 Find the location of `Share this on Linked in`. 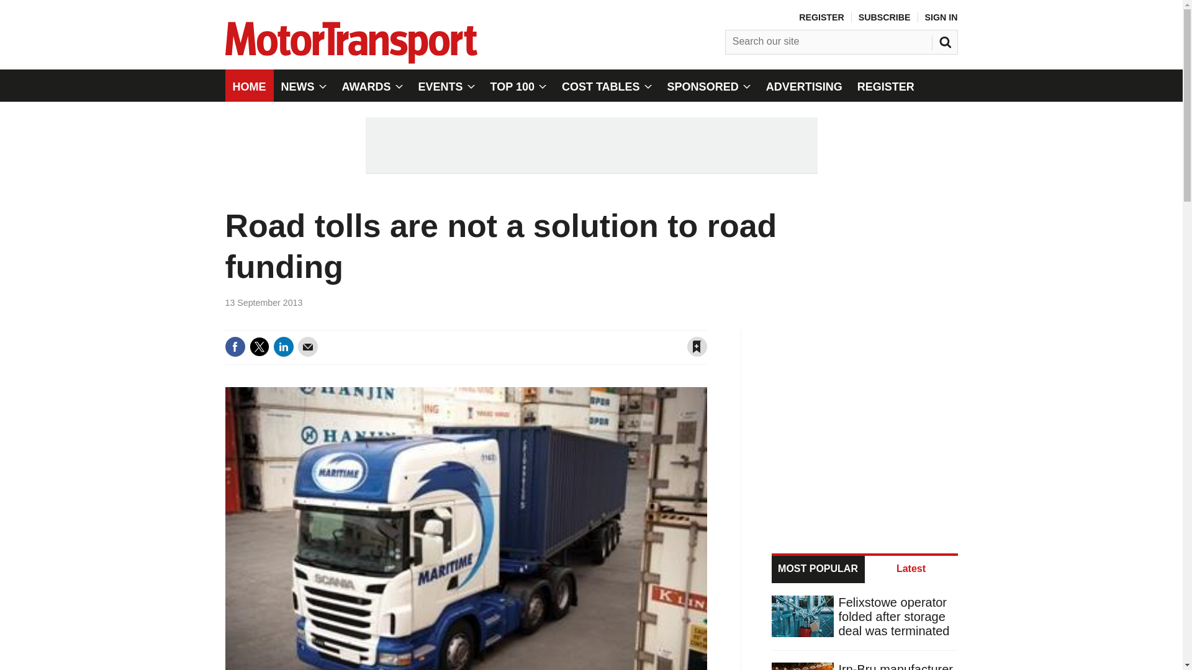

Share this on Linked in is located at coordinates (283, 346).